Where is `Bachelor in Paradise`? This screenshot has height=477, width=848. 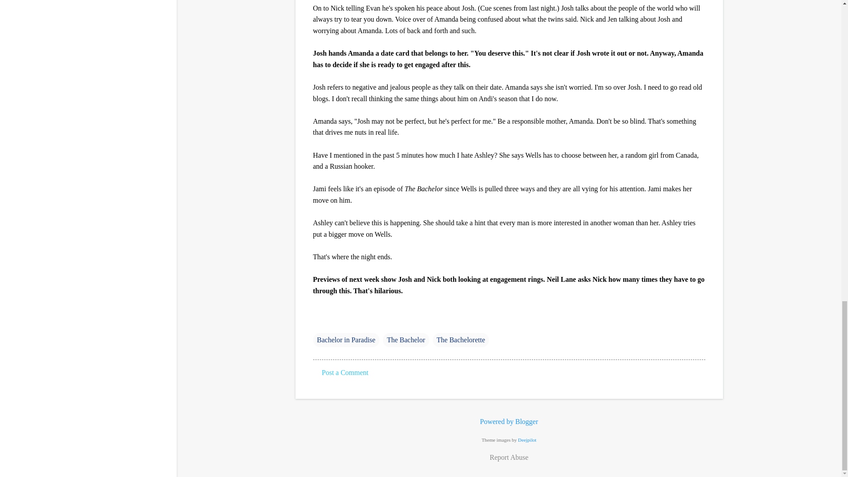 Bachelor in Paradise is located at coordinates (346, 340).